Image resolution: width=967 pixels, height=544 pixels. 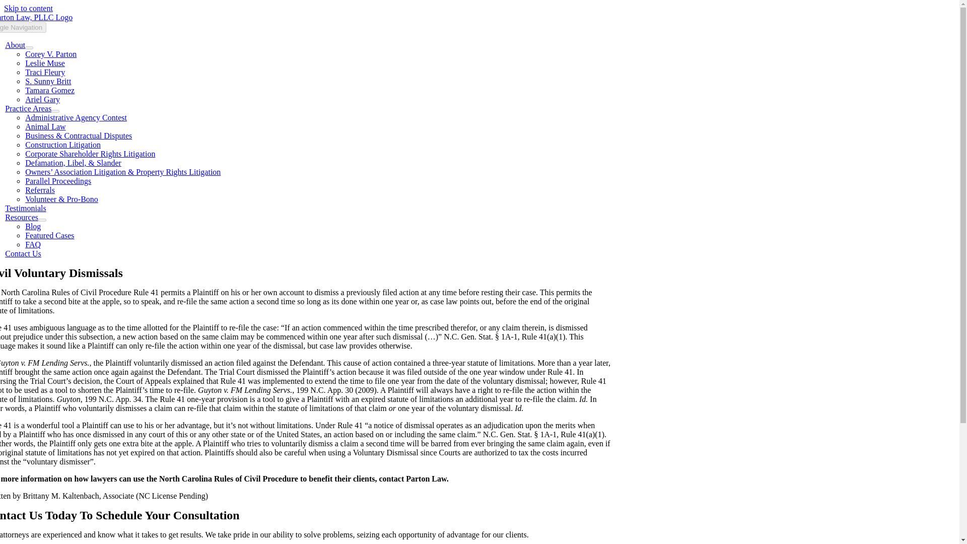 What do you see at coordinates (25, 209) in the screenshot?
I see `Testimonials` at bounding box center [25, 209].